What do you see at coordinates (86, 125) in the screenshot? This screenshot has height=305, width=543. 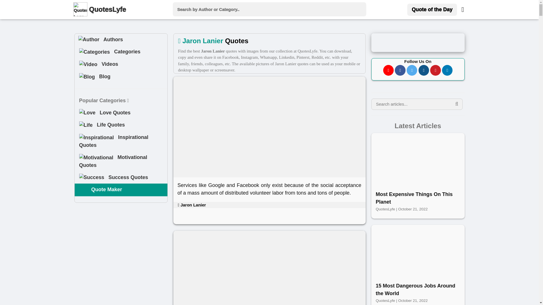 I see `Life` at bounding box center [86, 125].